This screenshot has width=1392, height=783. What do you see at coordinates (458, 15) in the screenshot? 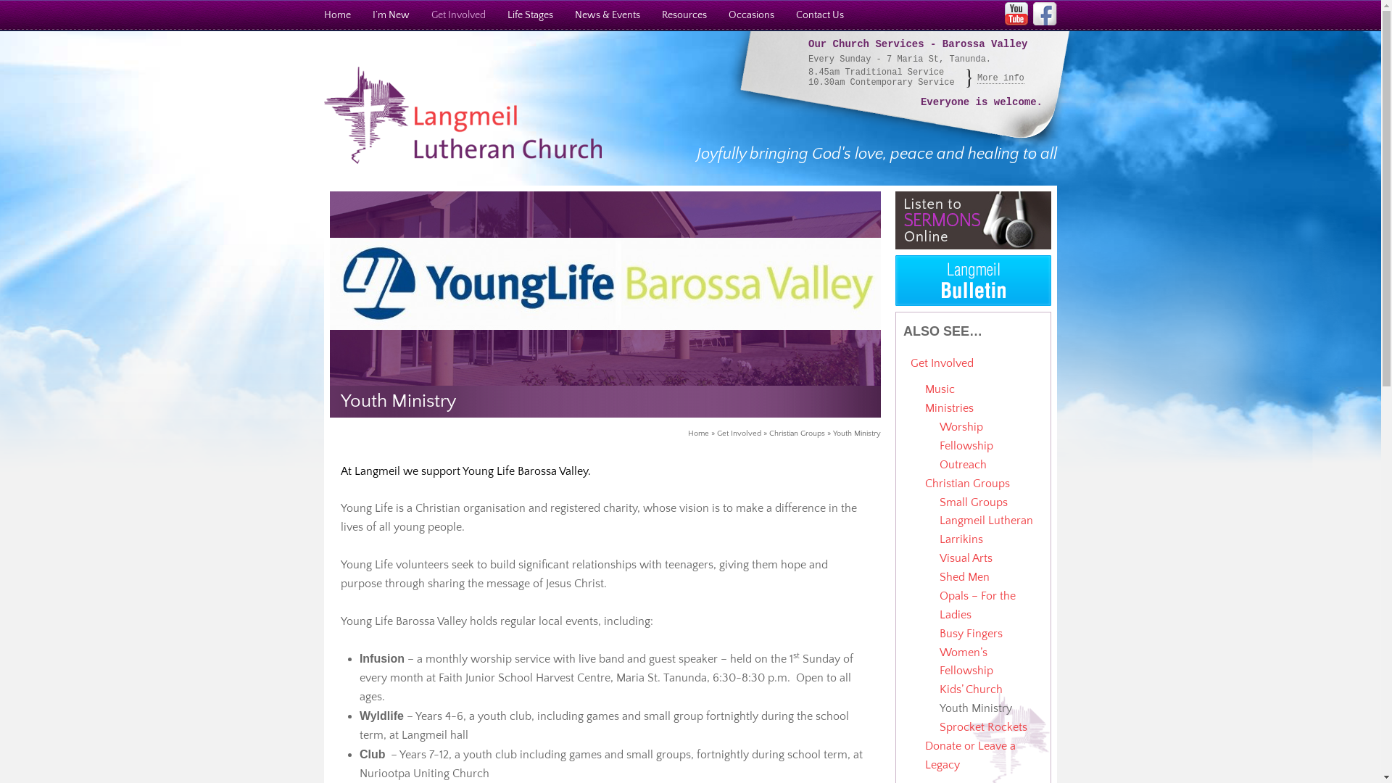
I see `Get Involved` at bounding box center [458, 15].